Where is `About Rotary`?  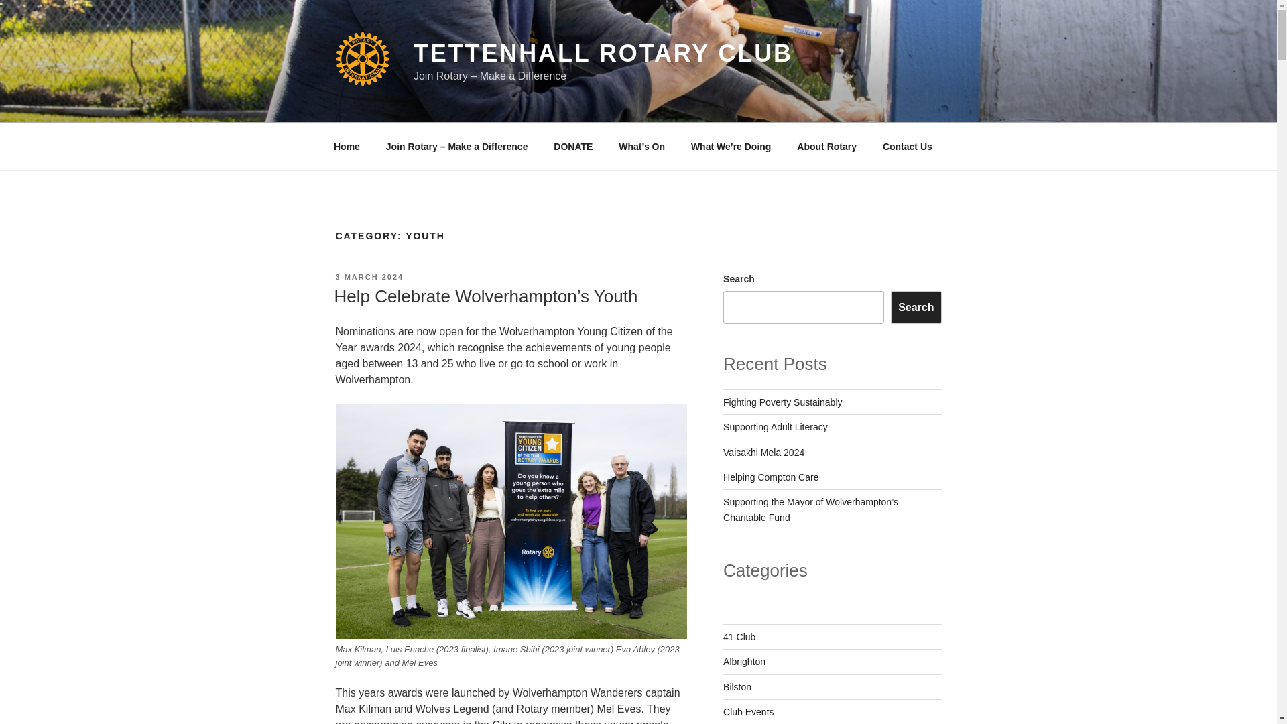
About Rotary is located at coordinates (827, 146).